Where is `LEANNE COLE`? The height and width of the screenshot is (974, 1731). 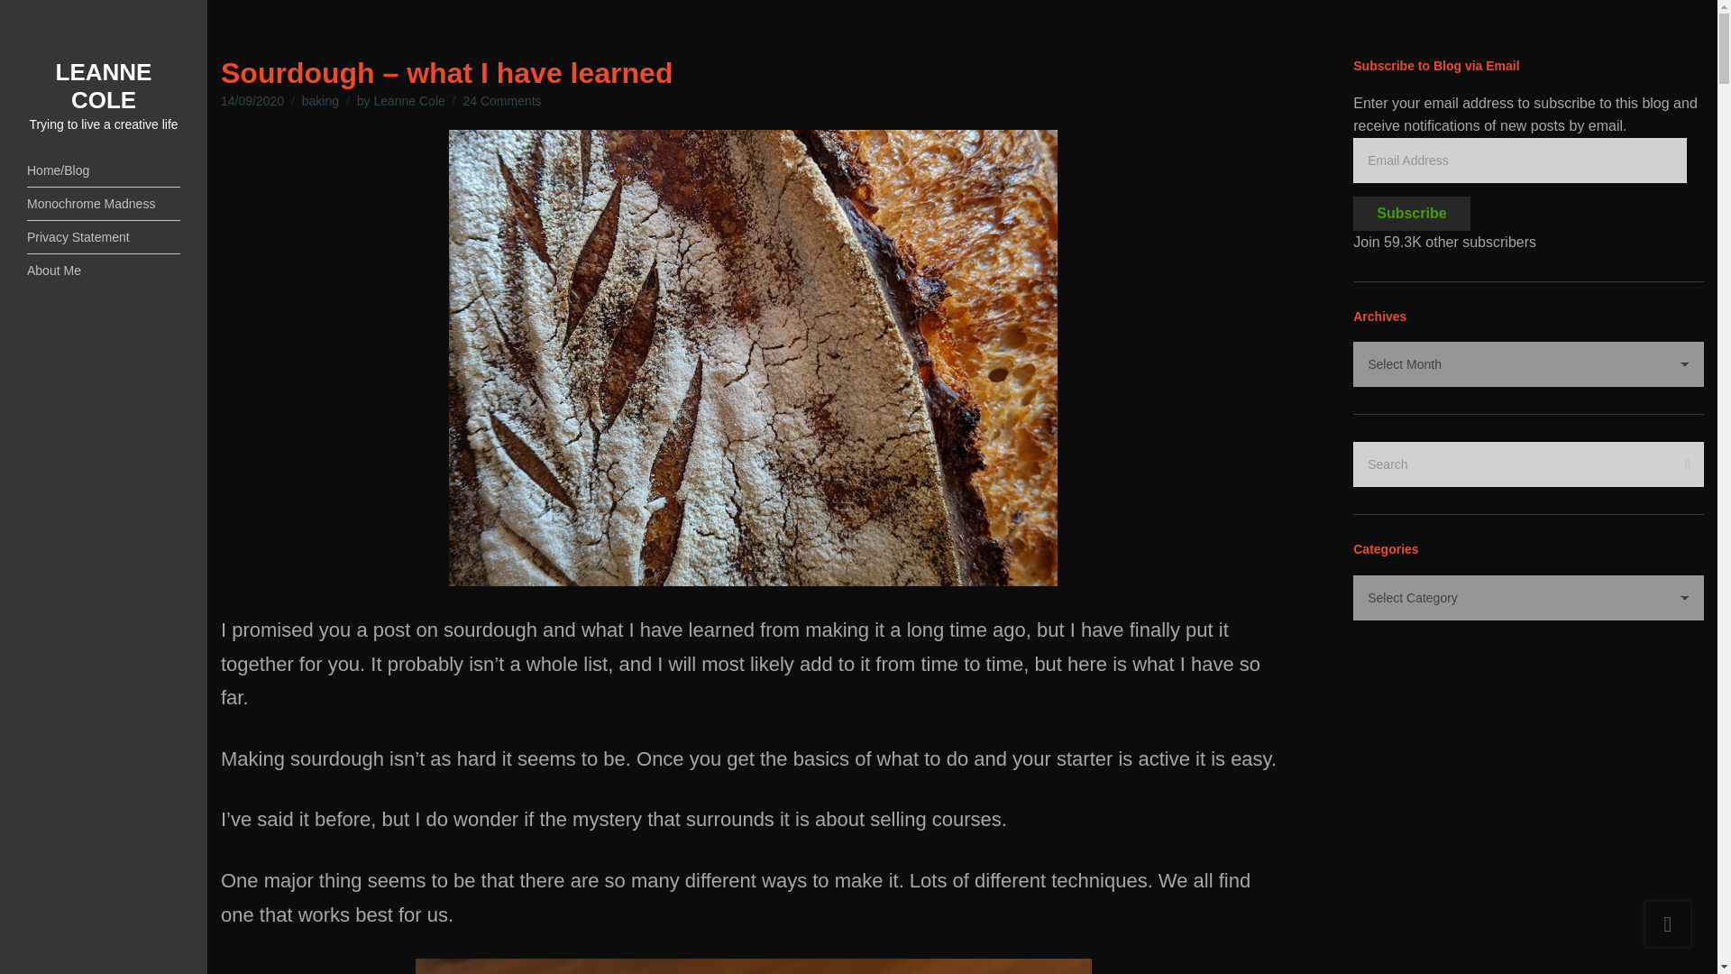 LEANNE COLE is located at coordinates (103, 86).